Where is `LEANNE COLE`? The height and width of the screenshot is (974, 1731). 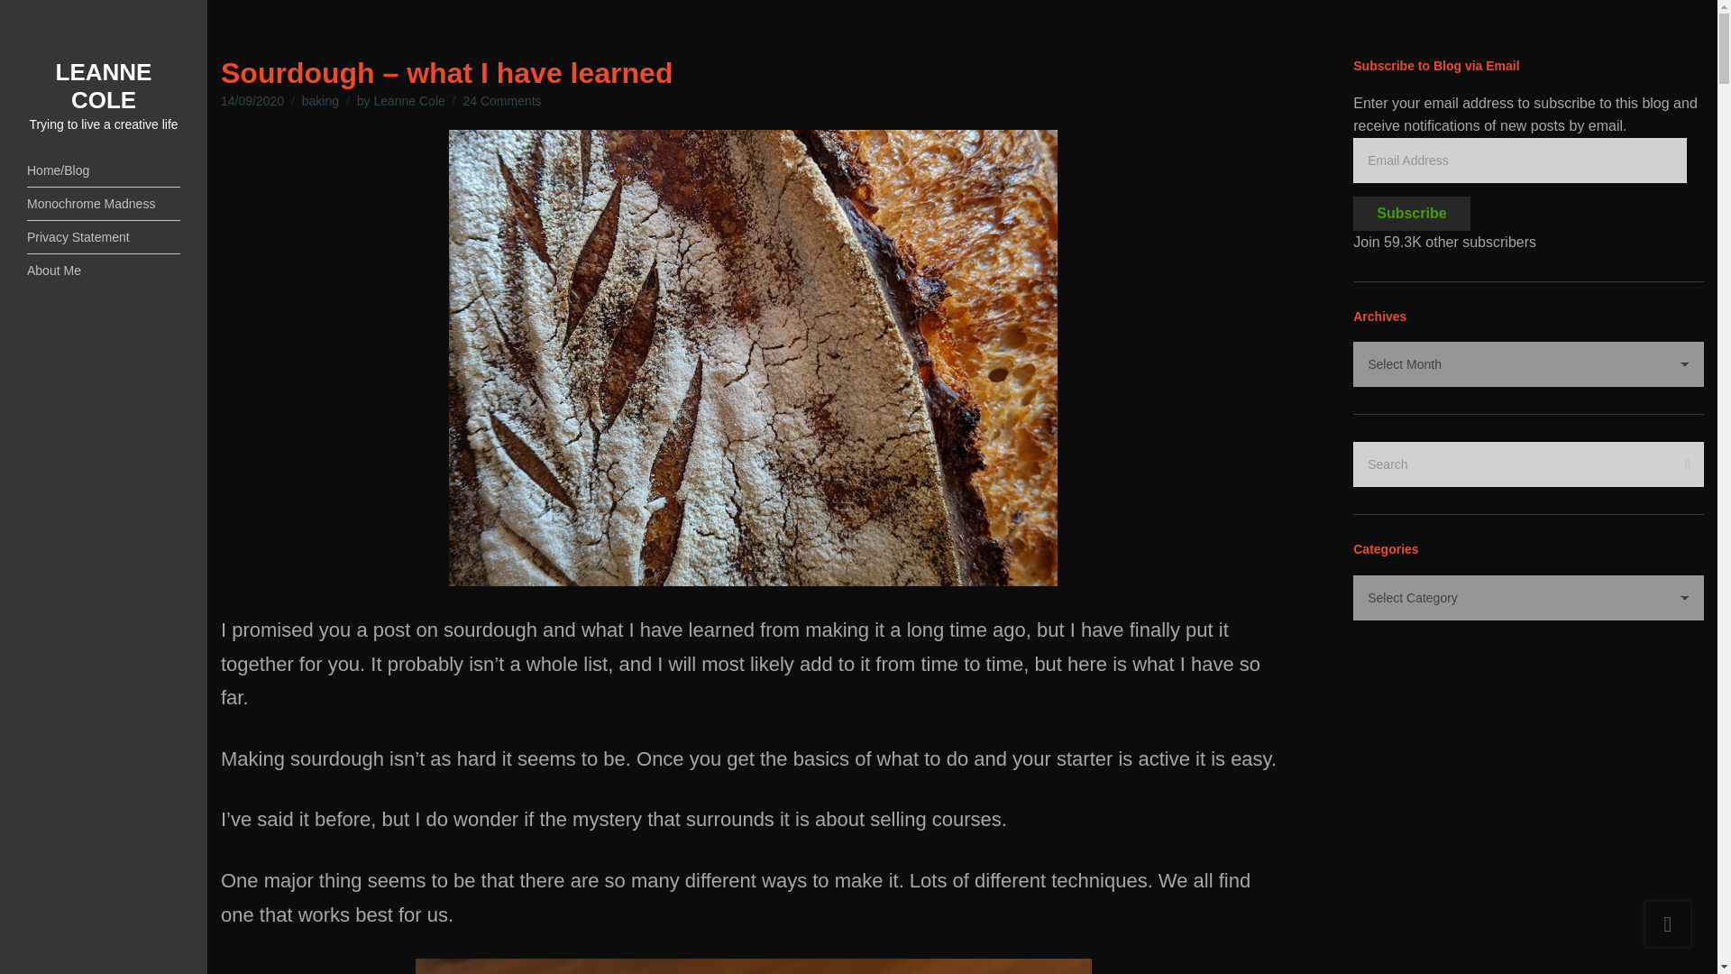 LEANNE COLE is located at coordinates (103, 86).